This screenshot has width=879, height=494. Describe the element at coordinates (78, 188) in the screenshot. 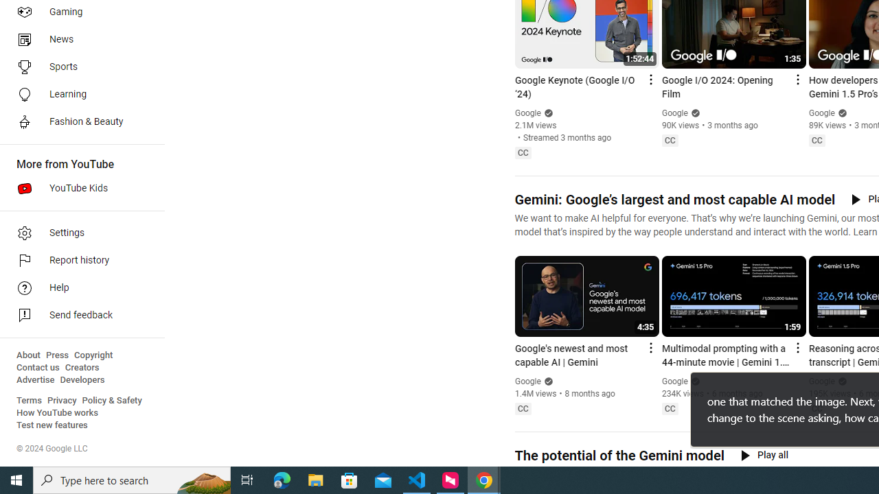

I see `YouTube Kids` at that location.